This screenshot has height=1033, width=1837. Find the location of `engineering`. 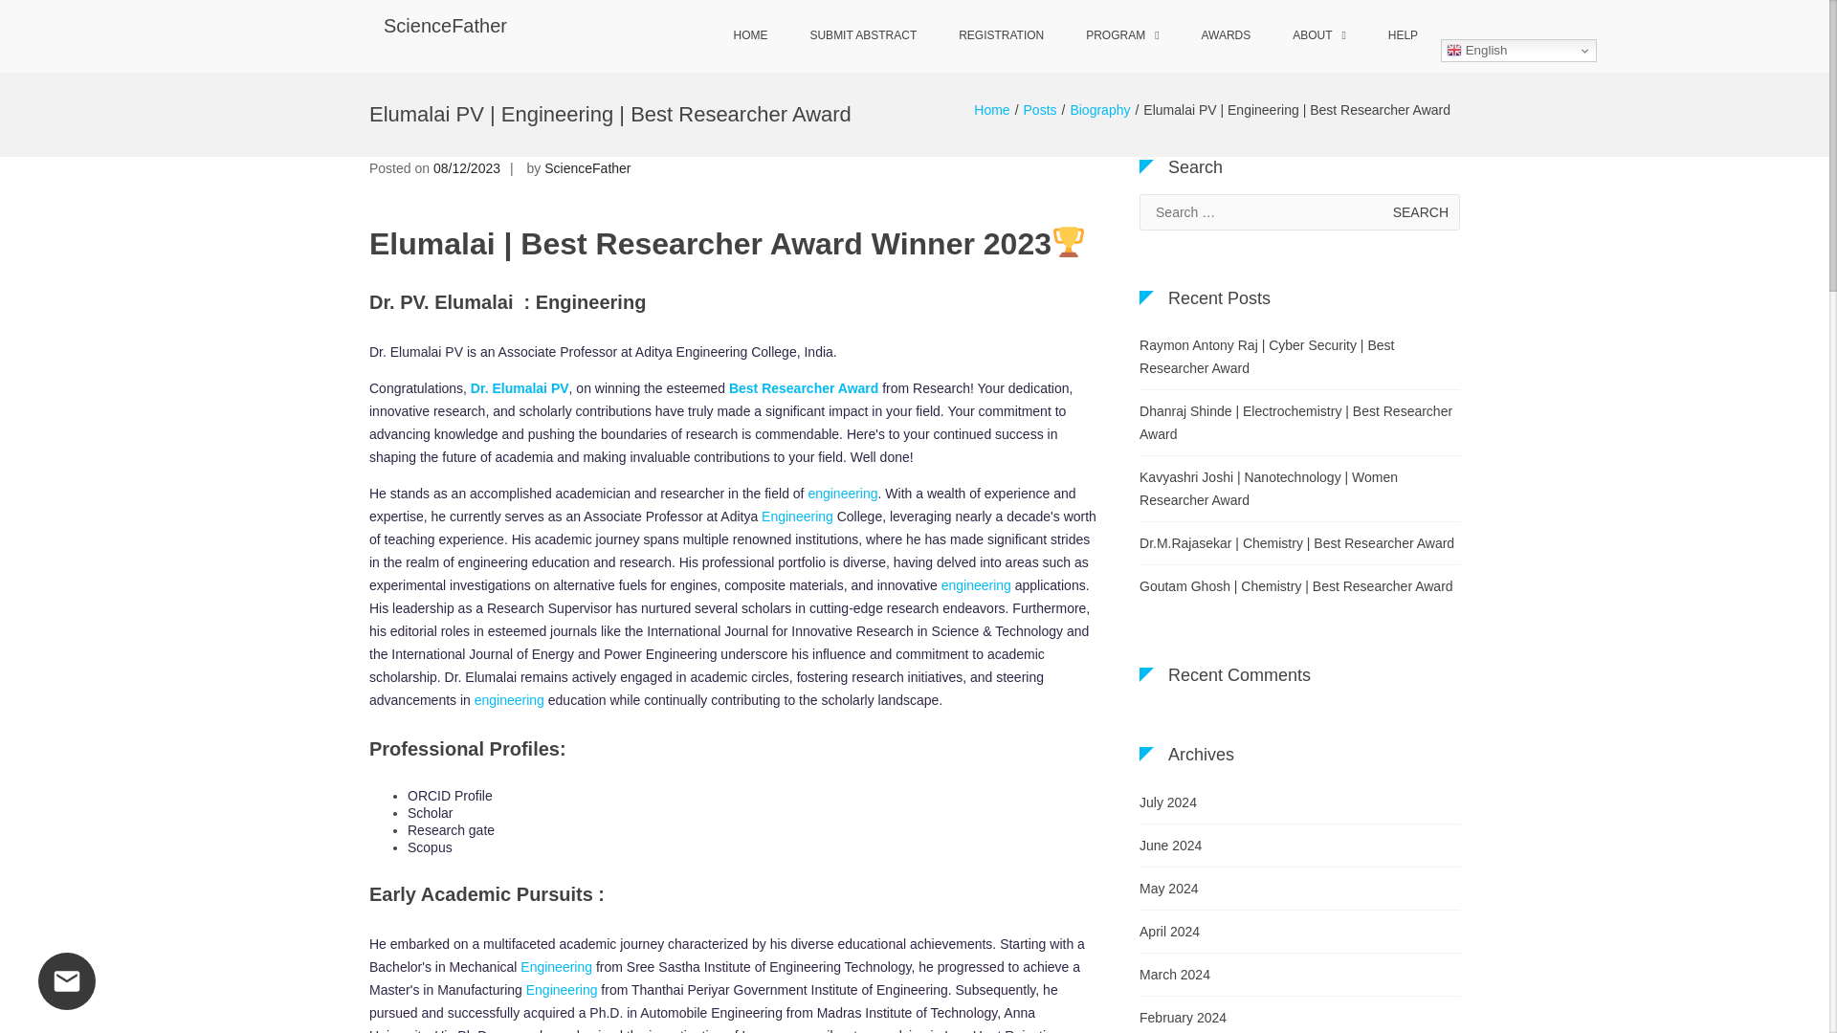

engineering is located at coordinates (976, 584).